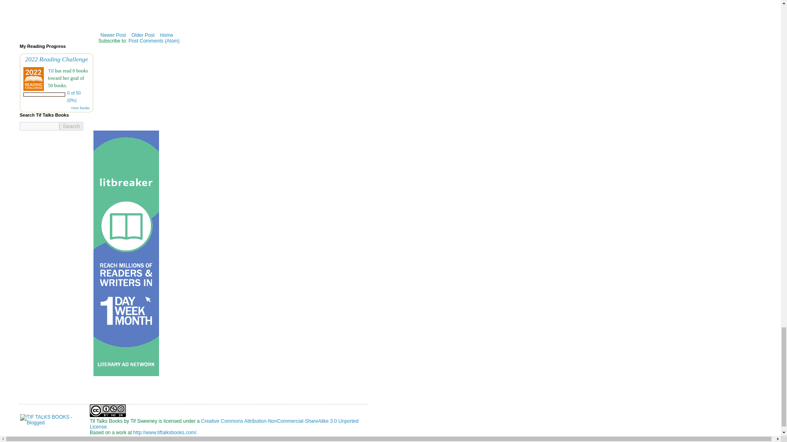 Image resolution: width=787 pixels, height=442 pixels. What do you see at coordinates (71, 126) in the screenshot?
I see `search` at bounding box center [71, 126].